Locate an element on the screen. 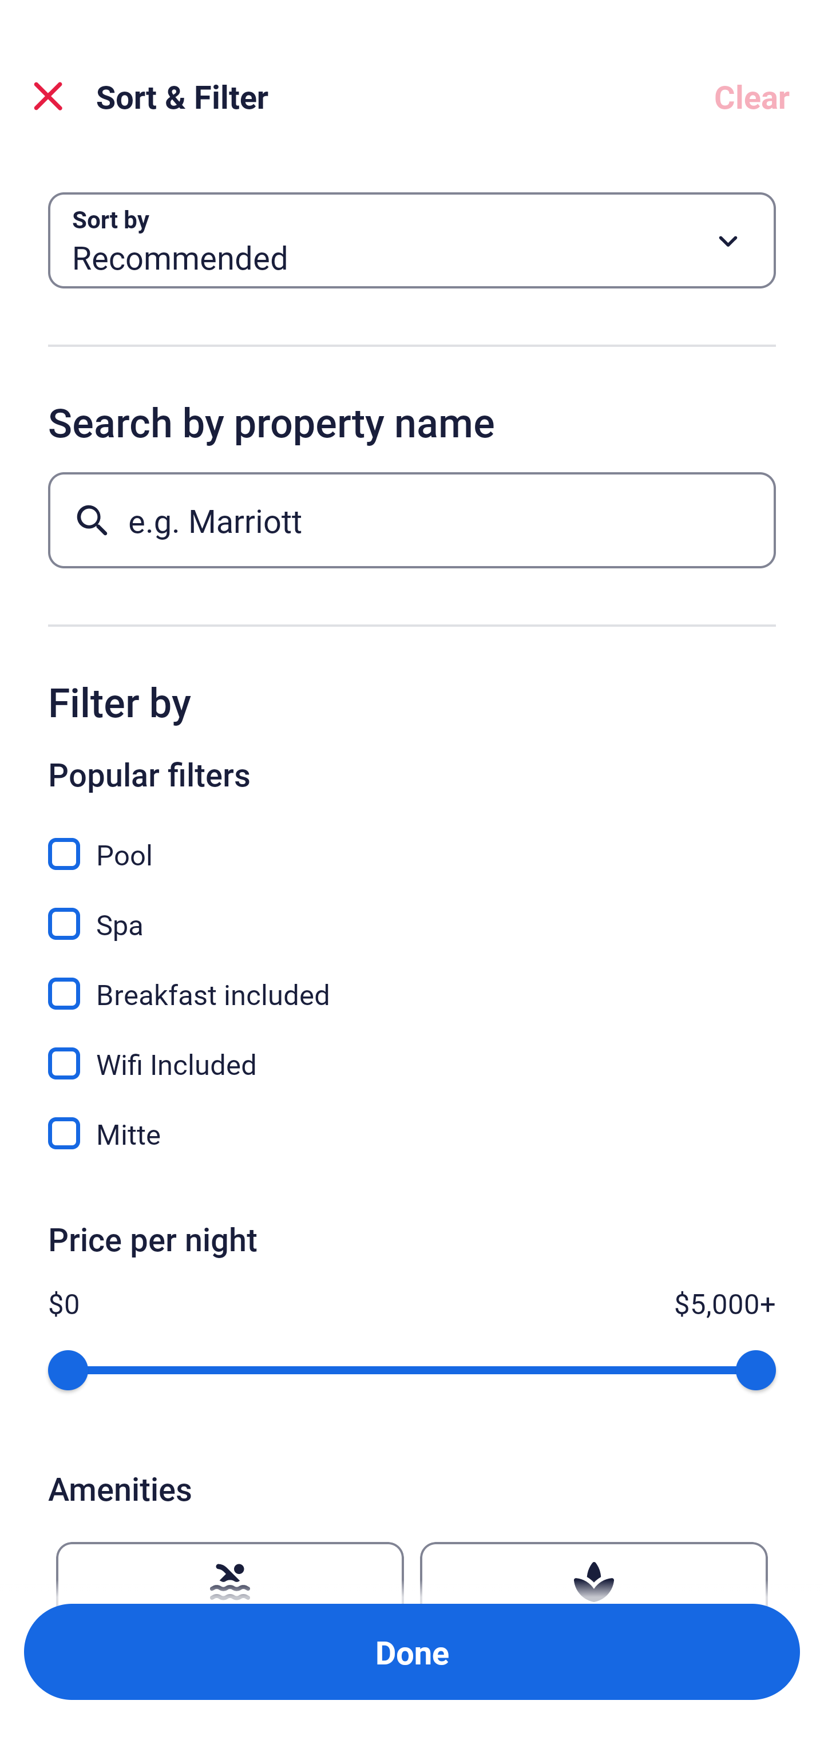  Sort by Button Recommended is located at coordinates (412, 240).